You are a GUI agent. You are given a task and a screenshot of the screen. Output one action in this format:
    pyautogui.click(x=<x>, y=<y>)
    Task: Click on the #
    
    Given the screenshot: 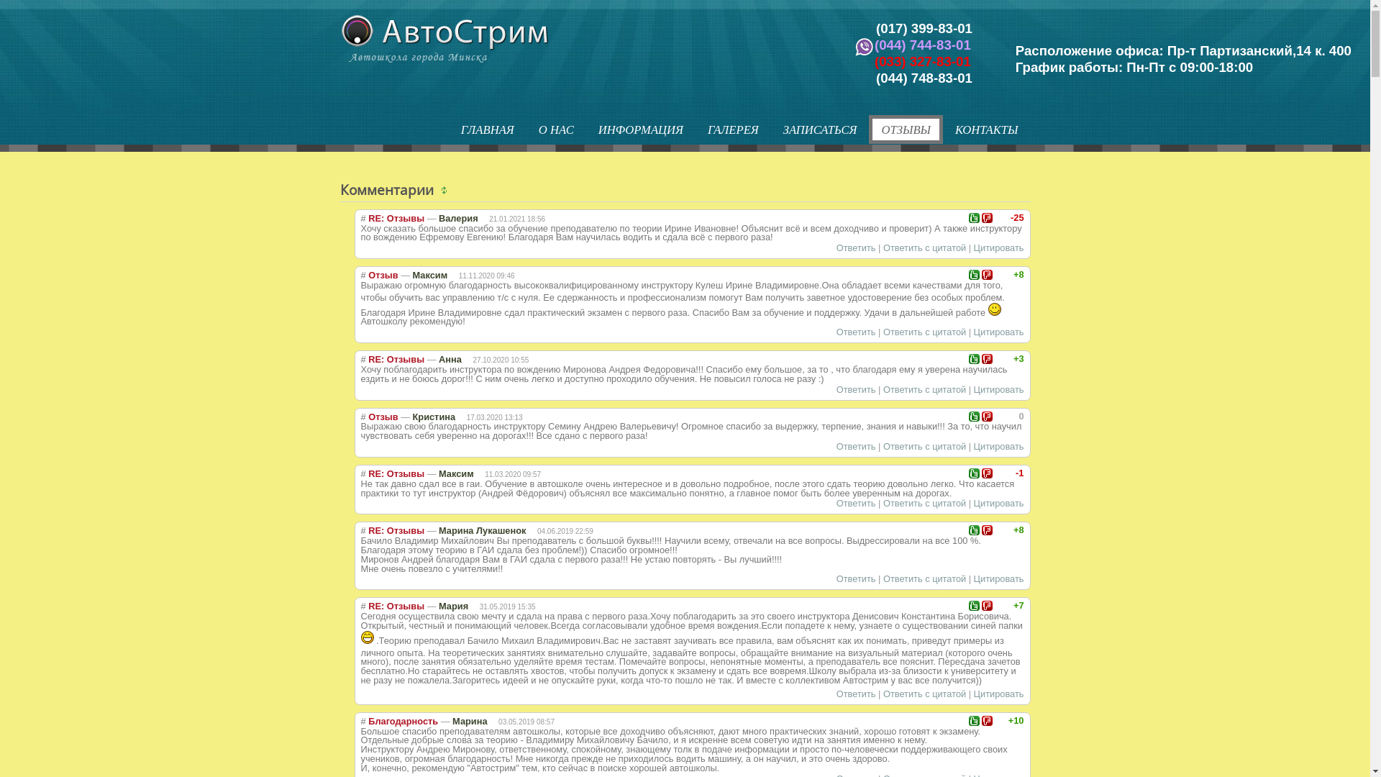 What is the action you would take?
    pyautogui.click(x=363, y=473)
    